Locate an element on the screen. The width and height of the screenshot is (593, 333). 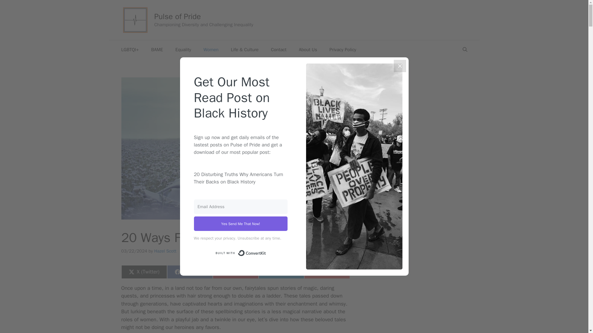
Contact is located at coordinates (157, 49).